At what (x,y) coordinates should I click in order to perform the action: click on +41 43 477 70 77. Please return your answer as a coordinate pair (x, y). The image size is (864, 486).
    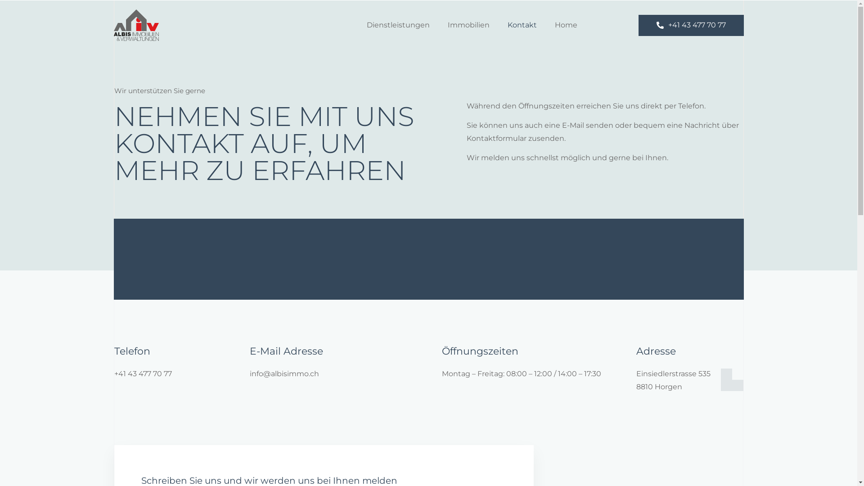
    Looking at the image, I should click on (691, 25).